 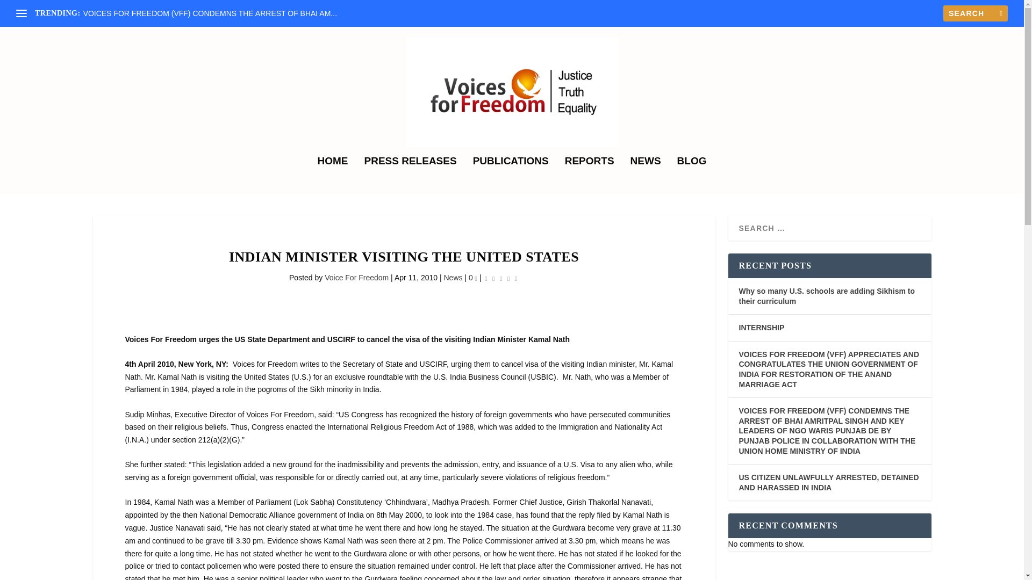 What do you see at coordinates (453, 277) in the screenshot?
I see `News` at bounding box center [453, 277].